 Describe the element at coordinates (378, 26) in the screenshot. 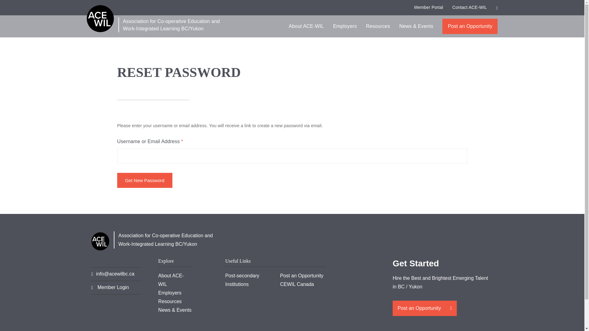

I see `Resources` at that location.